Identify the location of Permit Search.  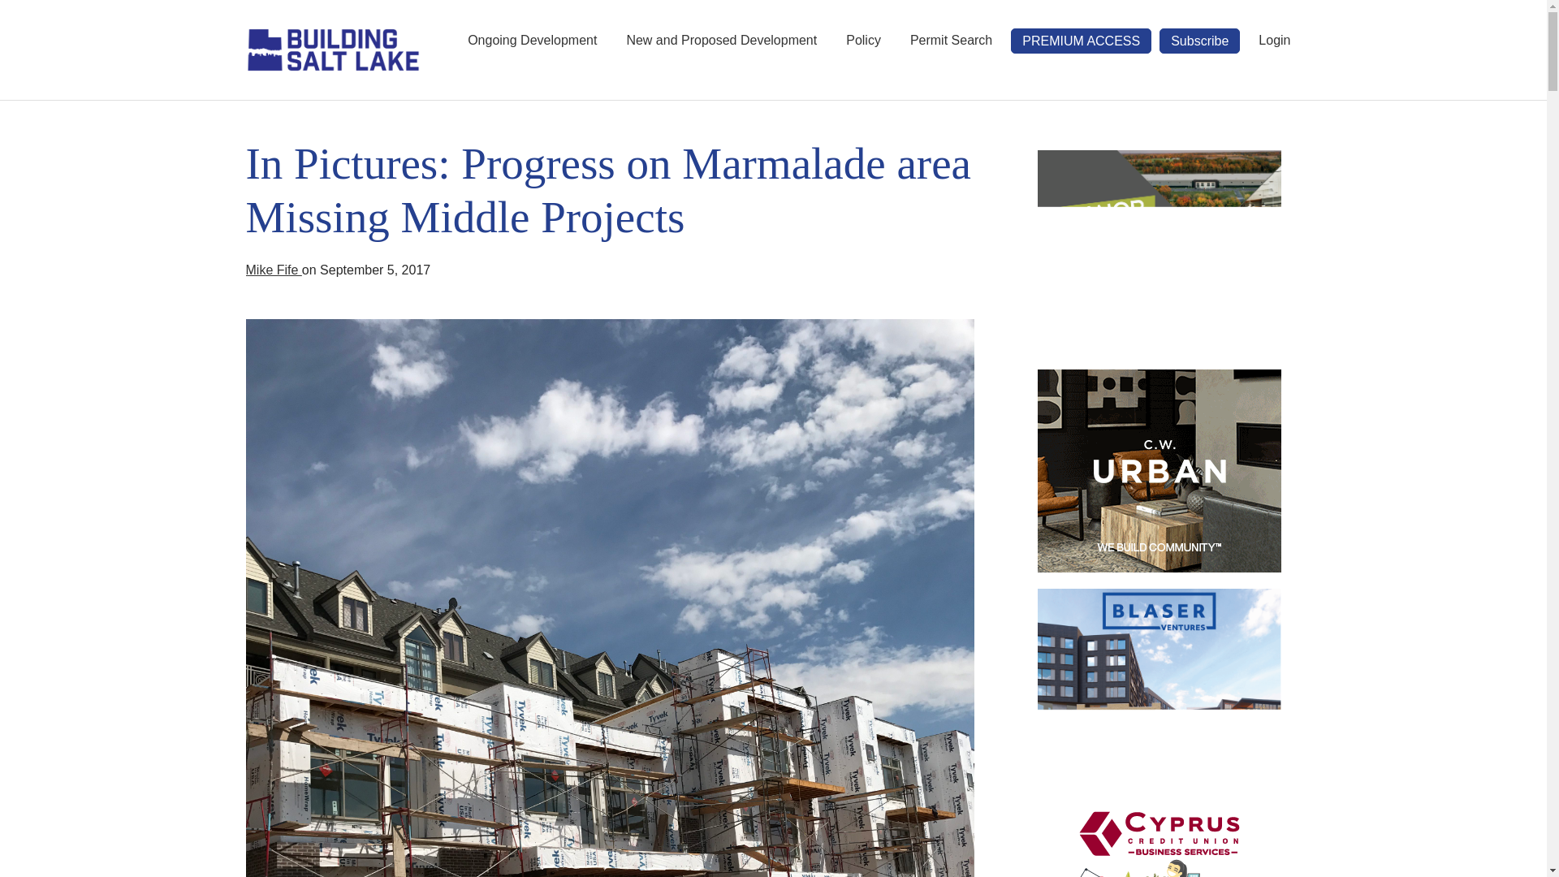
(950, 41).